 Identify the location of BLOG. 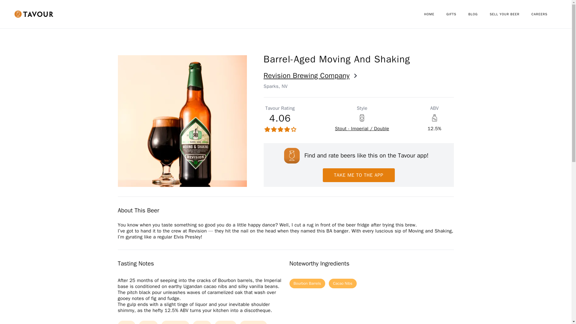
(479, 14).